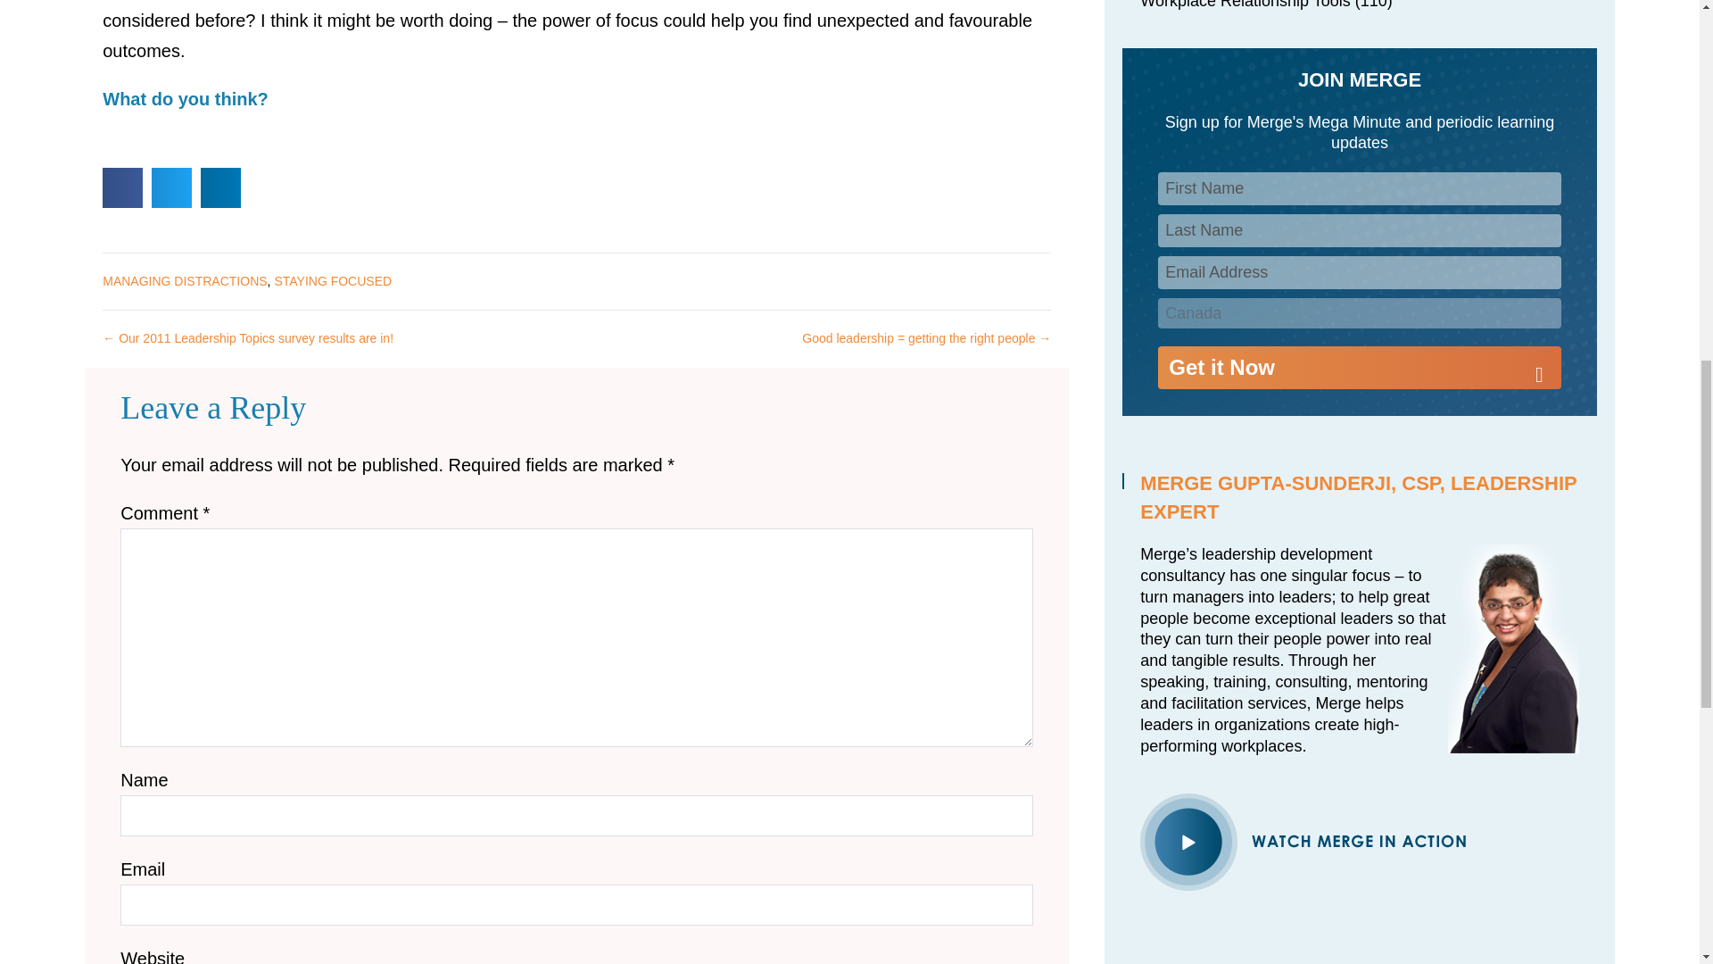  What do you see at coordinates (1359, 368) in the screenshot?
I see `Get it Now` at bounding box center [1359, 368].